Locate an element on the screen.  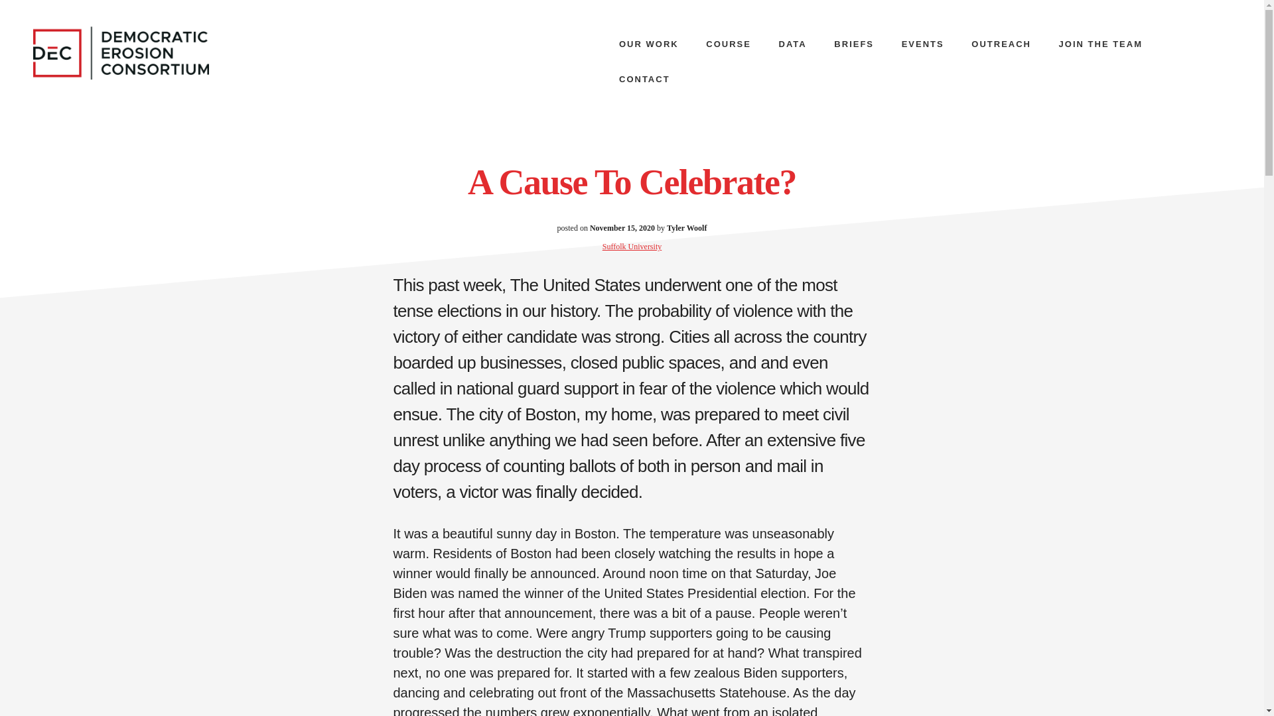
EVENTS is located at coordinates (922, 44).